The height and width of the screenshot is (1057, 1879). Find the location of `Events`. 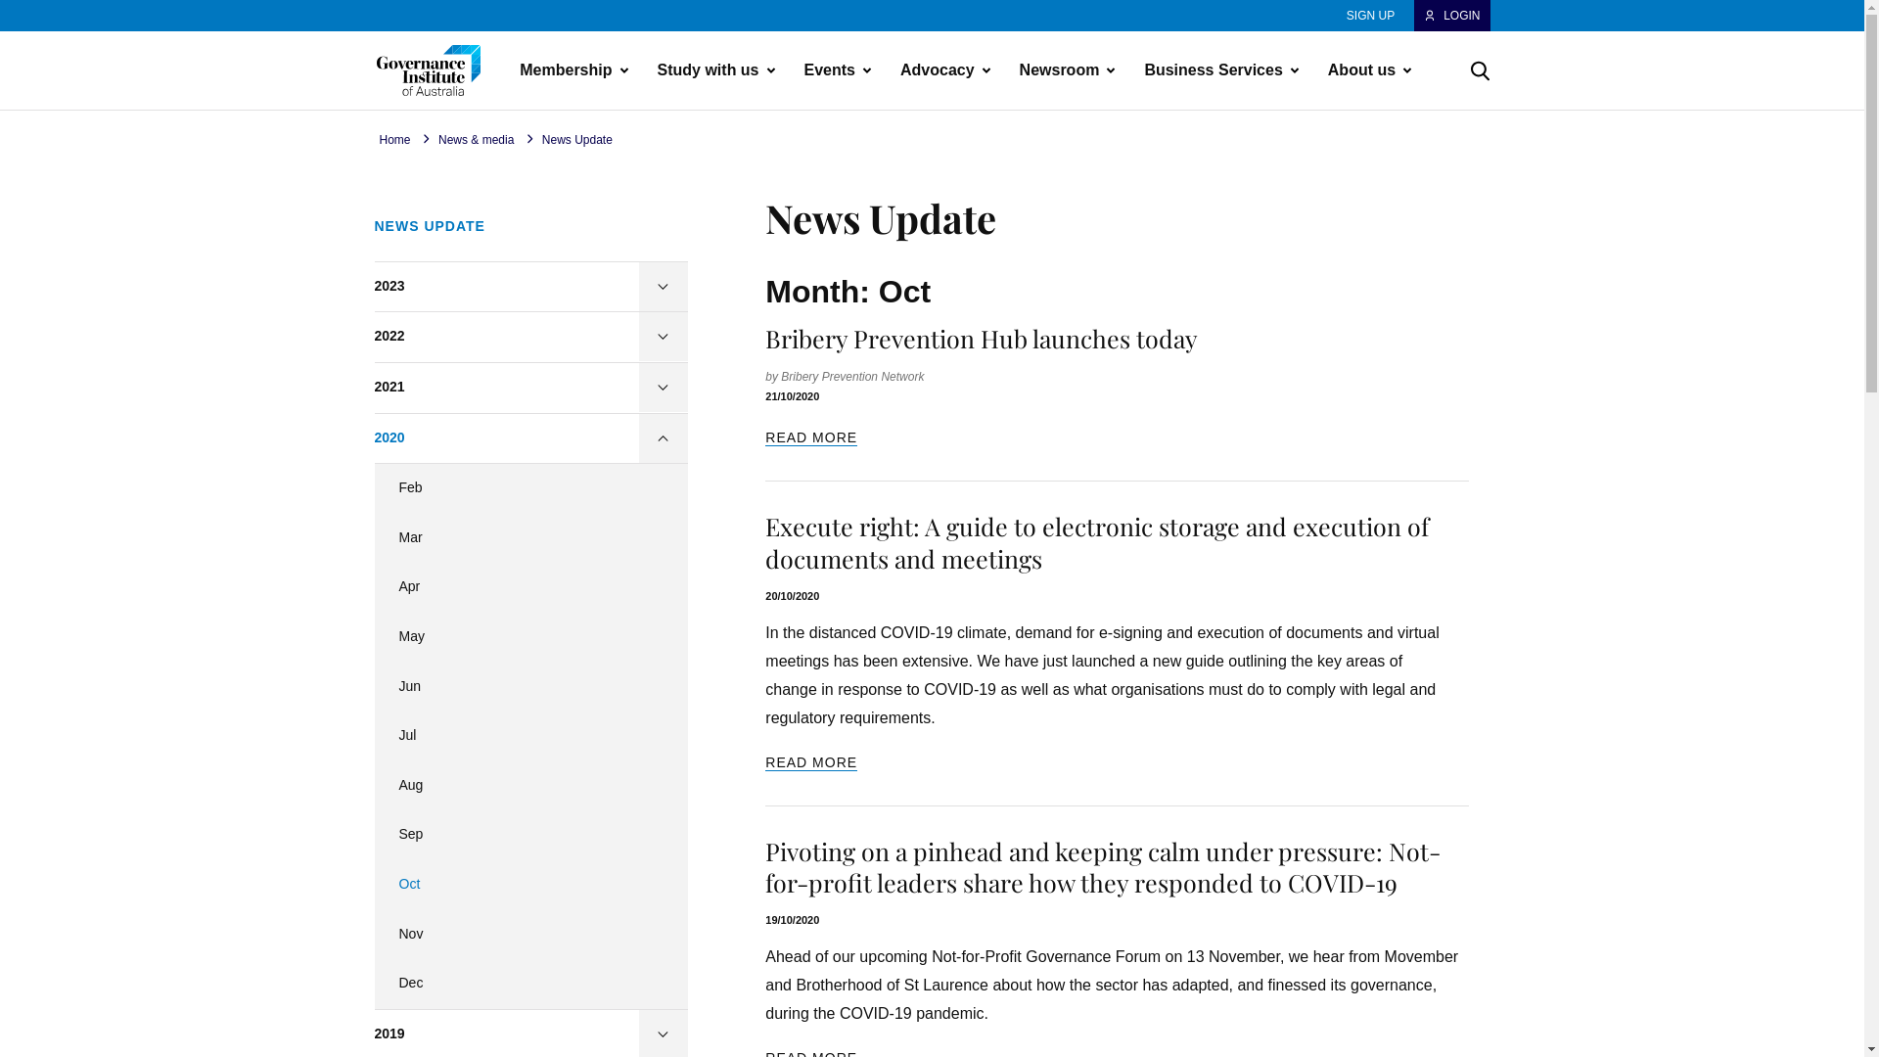

Events is located at coordinates (832, 70).